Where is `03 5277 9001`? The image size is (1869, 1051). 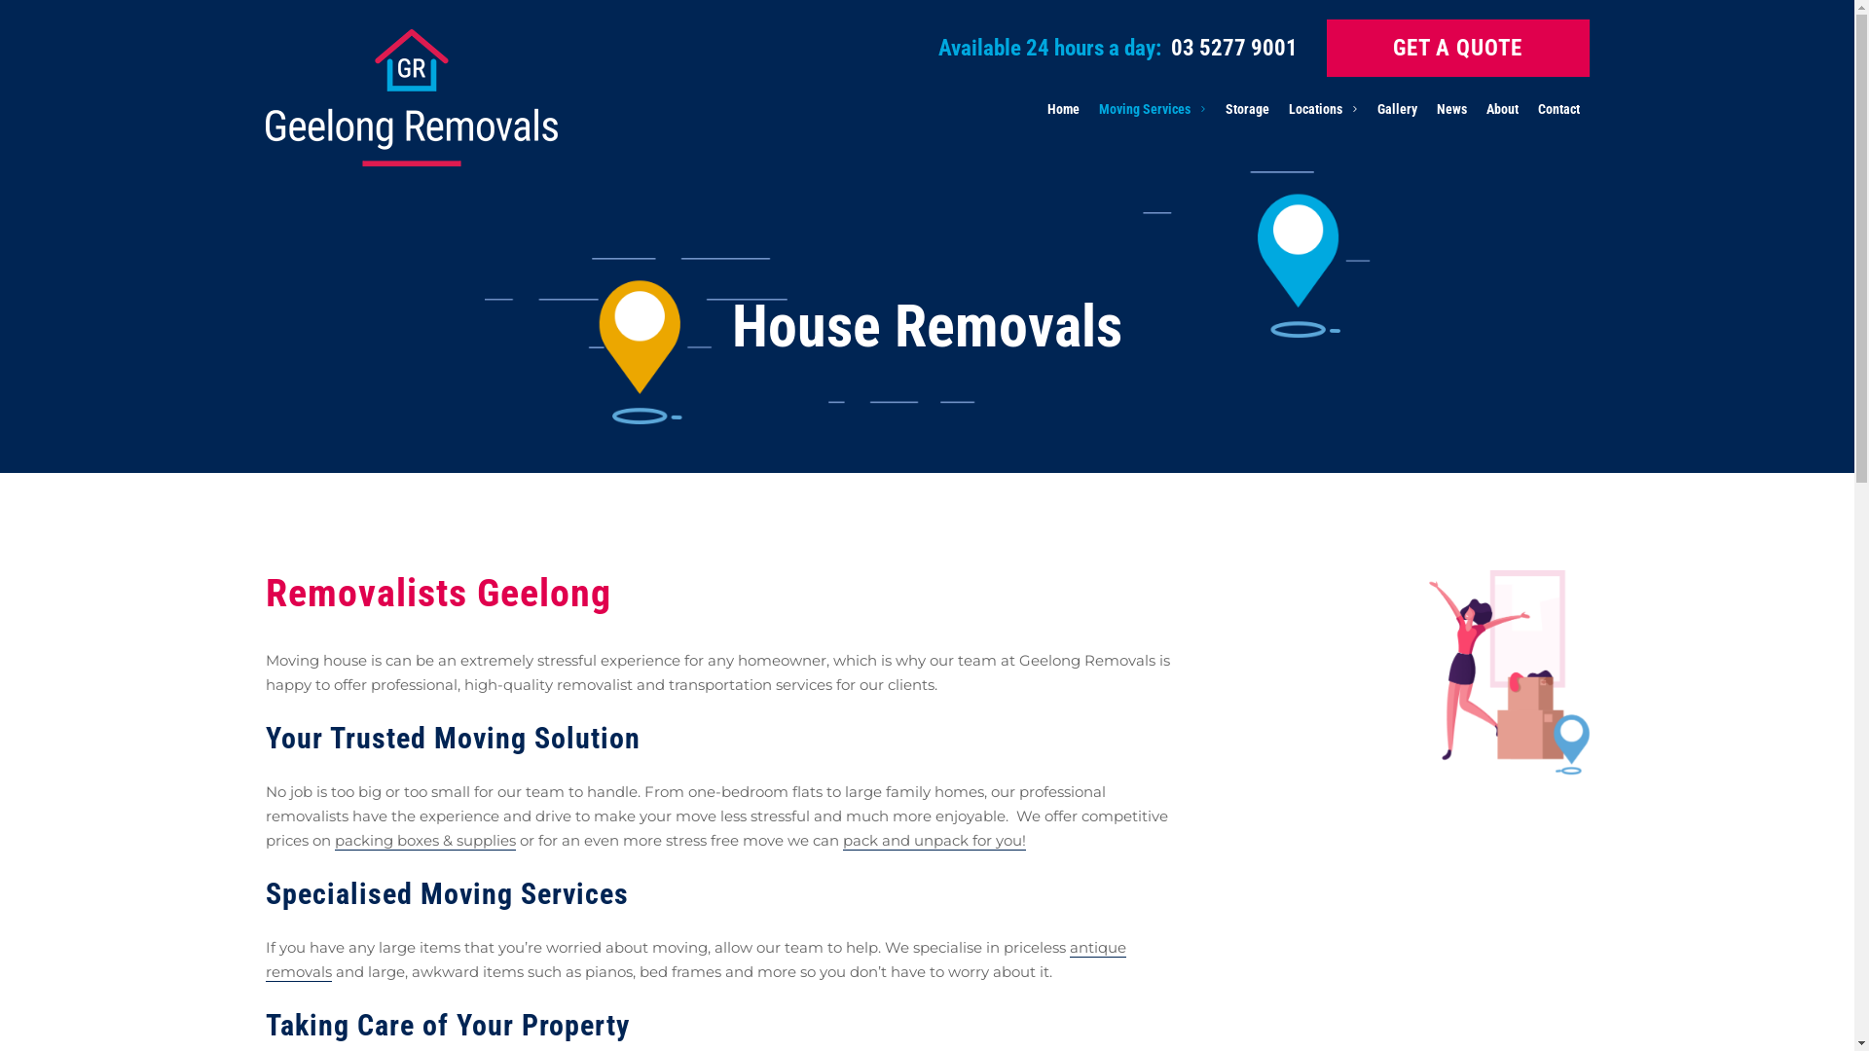
03 5277 9001 is located at coordinates (1233, 49).